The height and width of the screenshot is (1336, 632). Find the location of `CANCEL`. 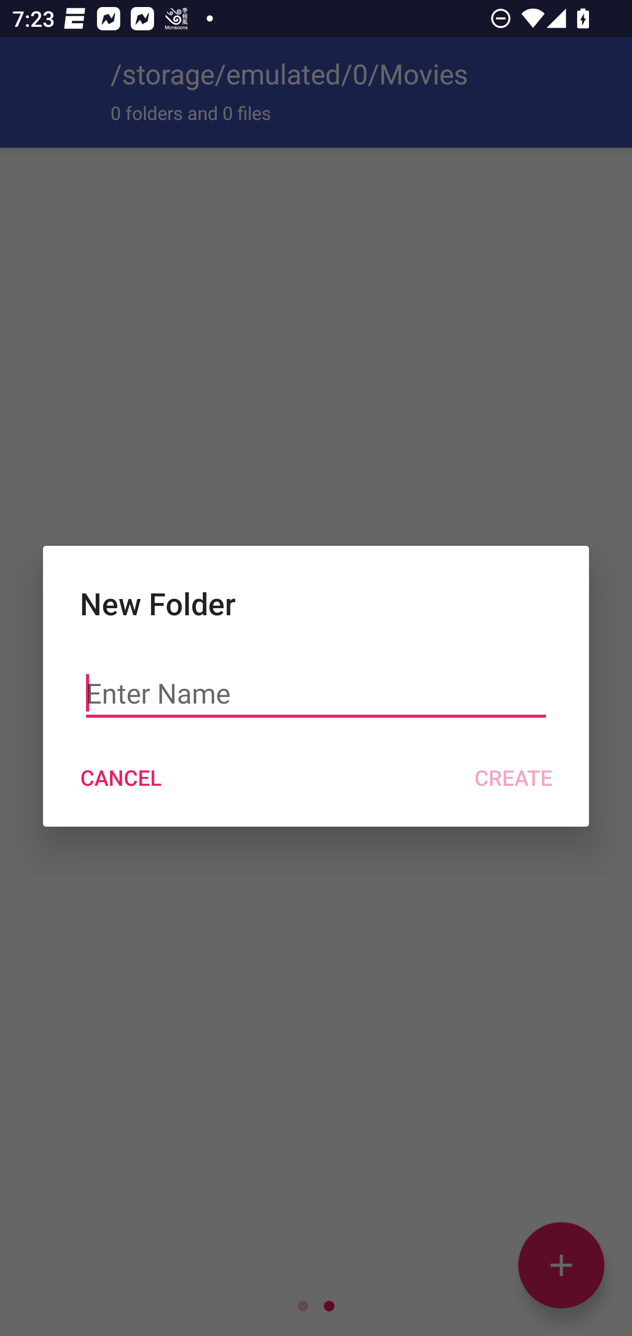

CANCEL is located at coordinates (120, 777).